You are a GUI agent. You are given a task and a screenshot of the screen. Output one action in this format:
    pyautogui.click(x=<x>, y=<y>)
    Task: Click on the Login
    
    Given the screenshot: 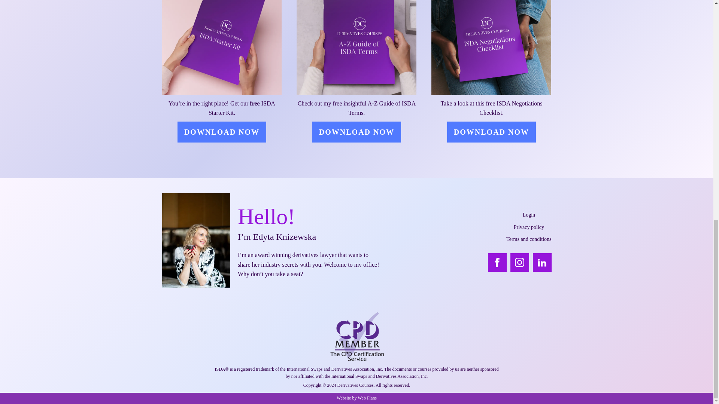 What is the action you would take?
    pyautogui.click(x=529, y=215)
    